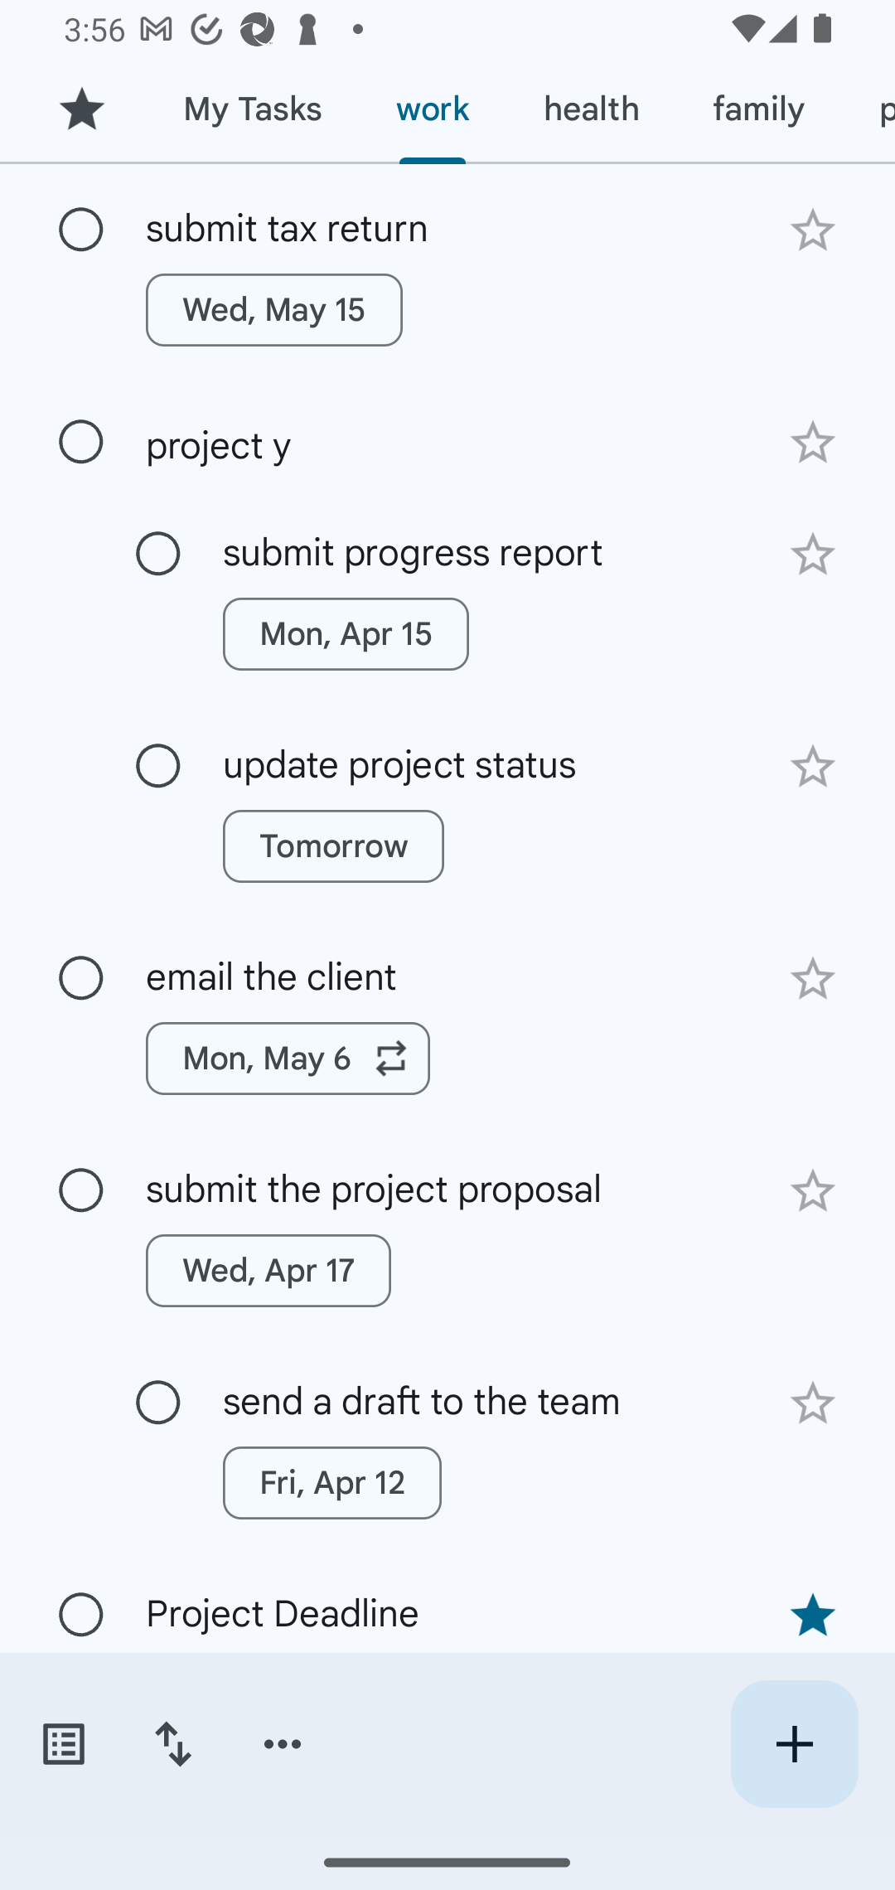  I want to click on More options, so click(283, 1744).